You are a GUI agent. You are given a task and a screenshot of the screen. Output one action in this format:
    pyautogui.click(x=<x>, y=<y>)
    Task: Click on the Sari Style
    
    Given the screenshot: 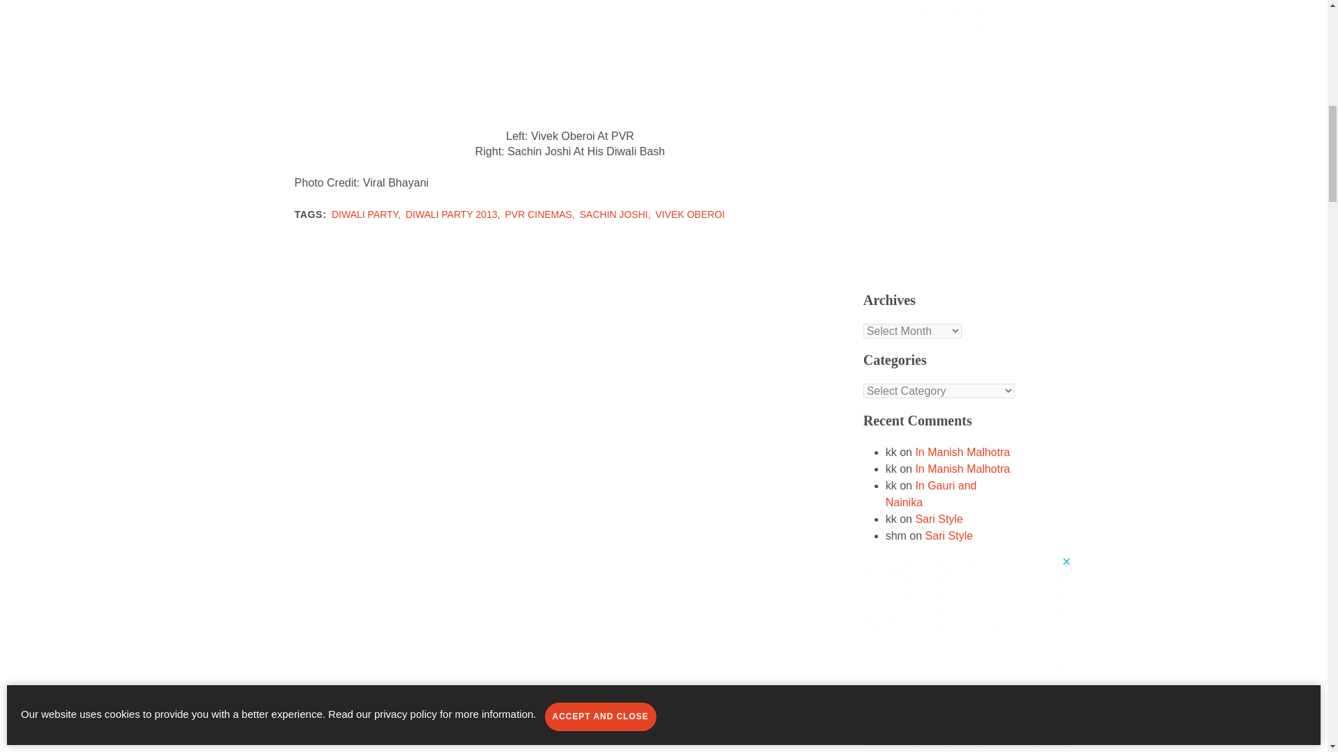 What is the action you would take?
    pyautogui.click(x=938, y=518)
    